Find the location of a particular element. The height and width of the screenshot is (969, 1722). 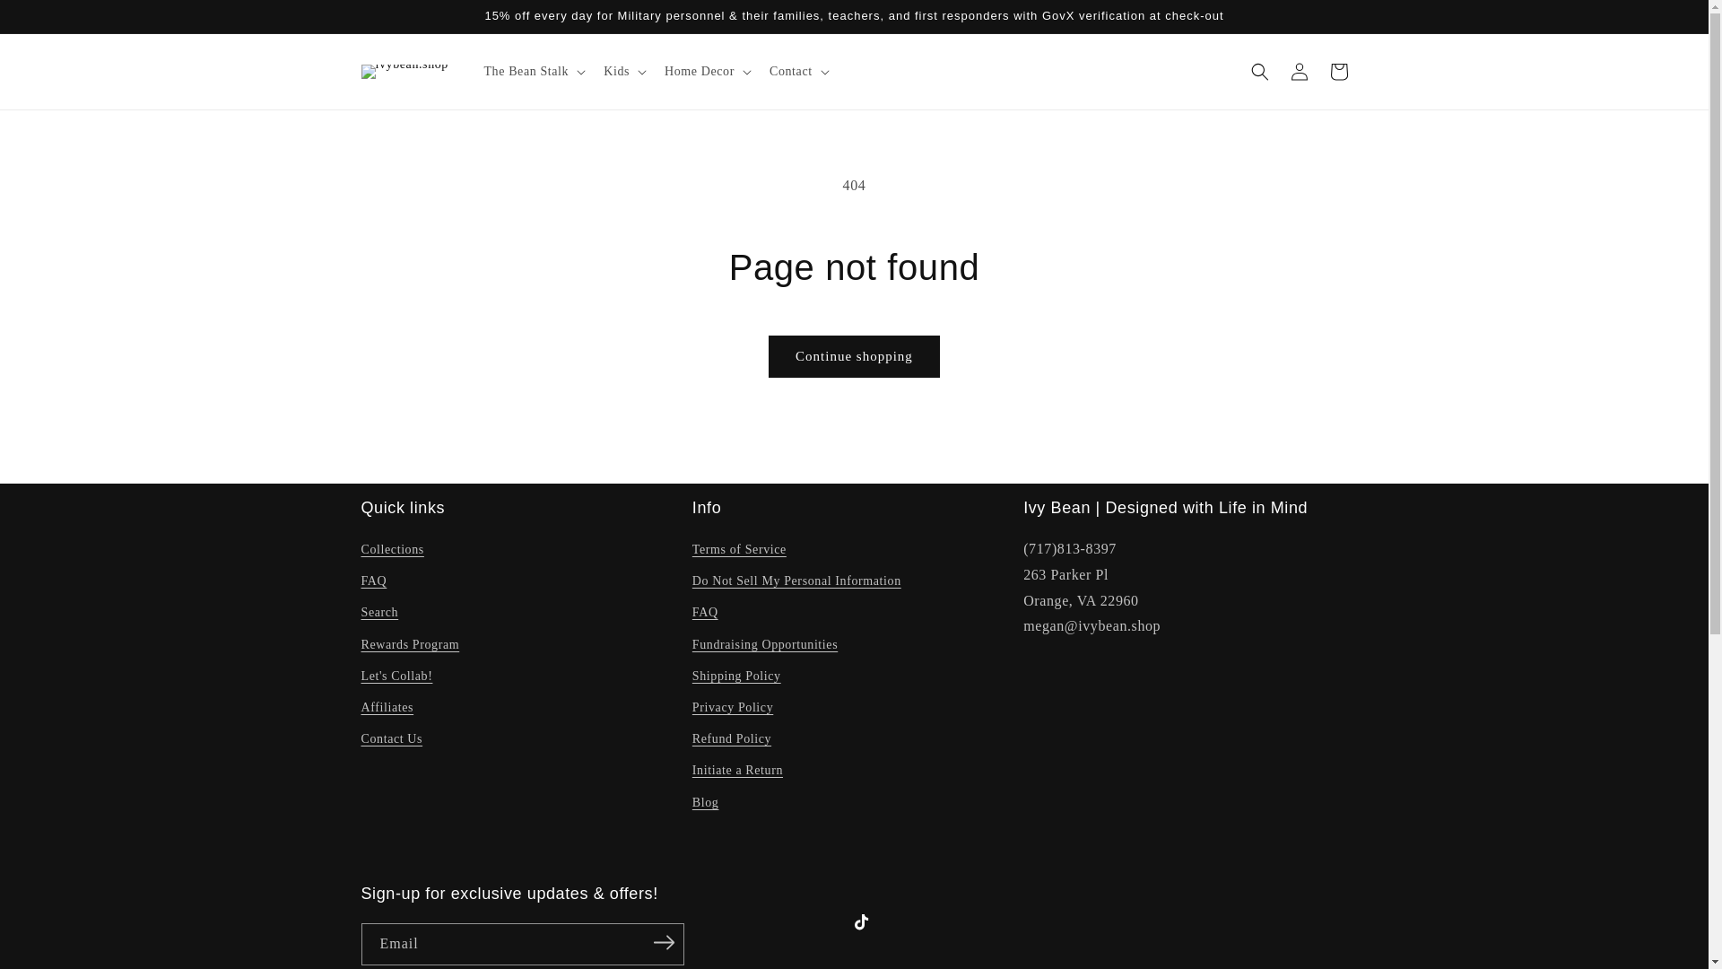

Skip to content is located at coordinates (54, 21).